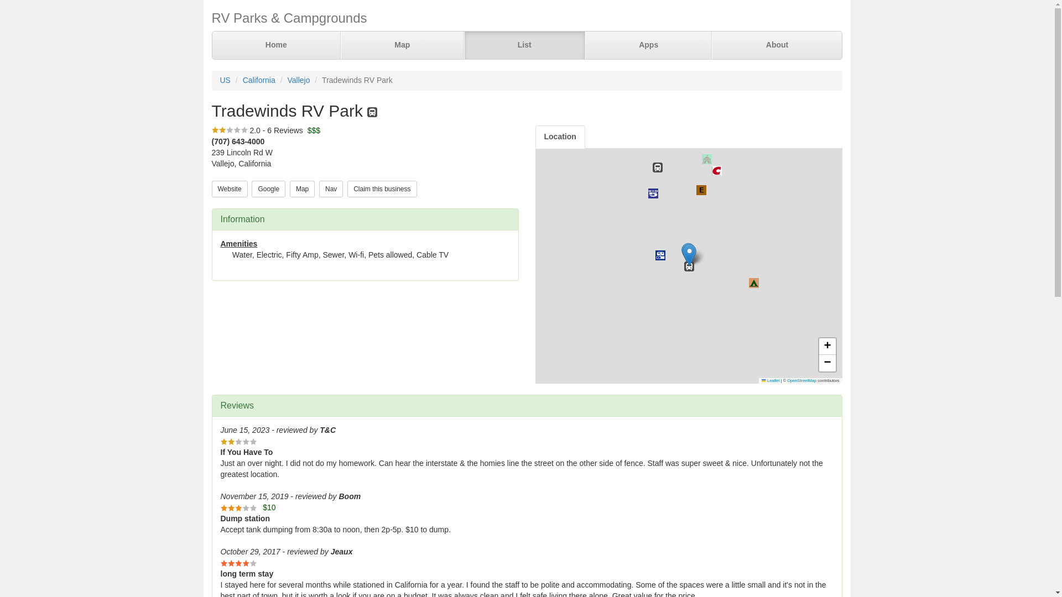  What do you see at coordinates (225, 80) in the screenshot?
I see `US` at bounding box center [225, 80].